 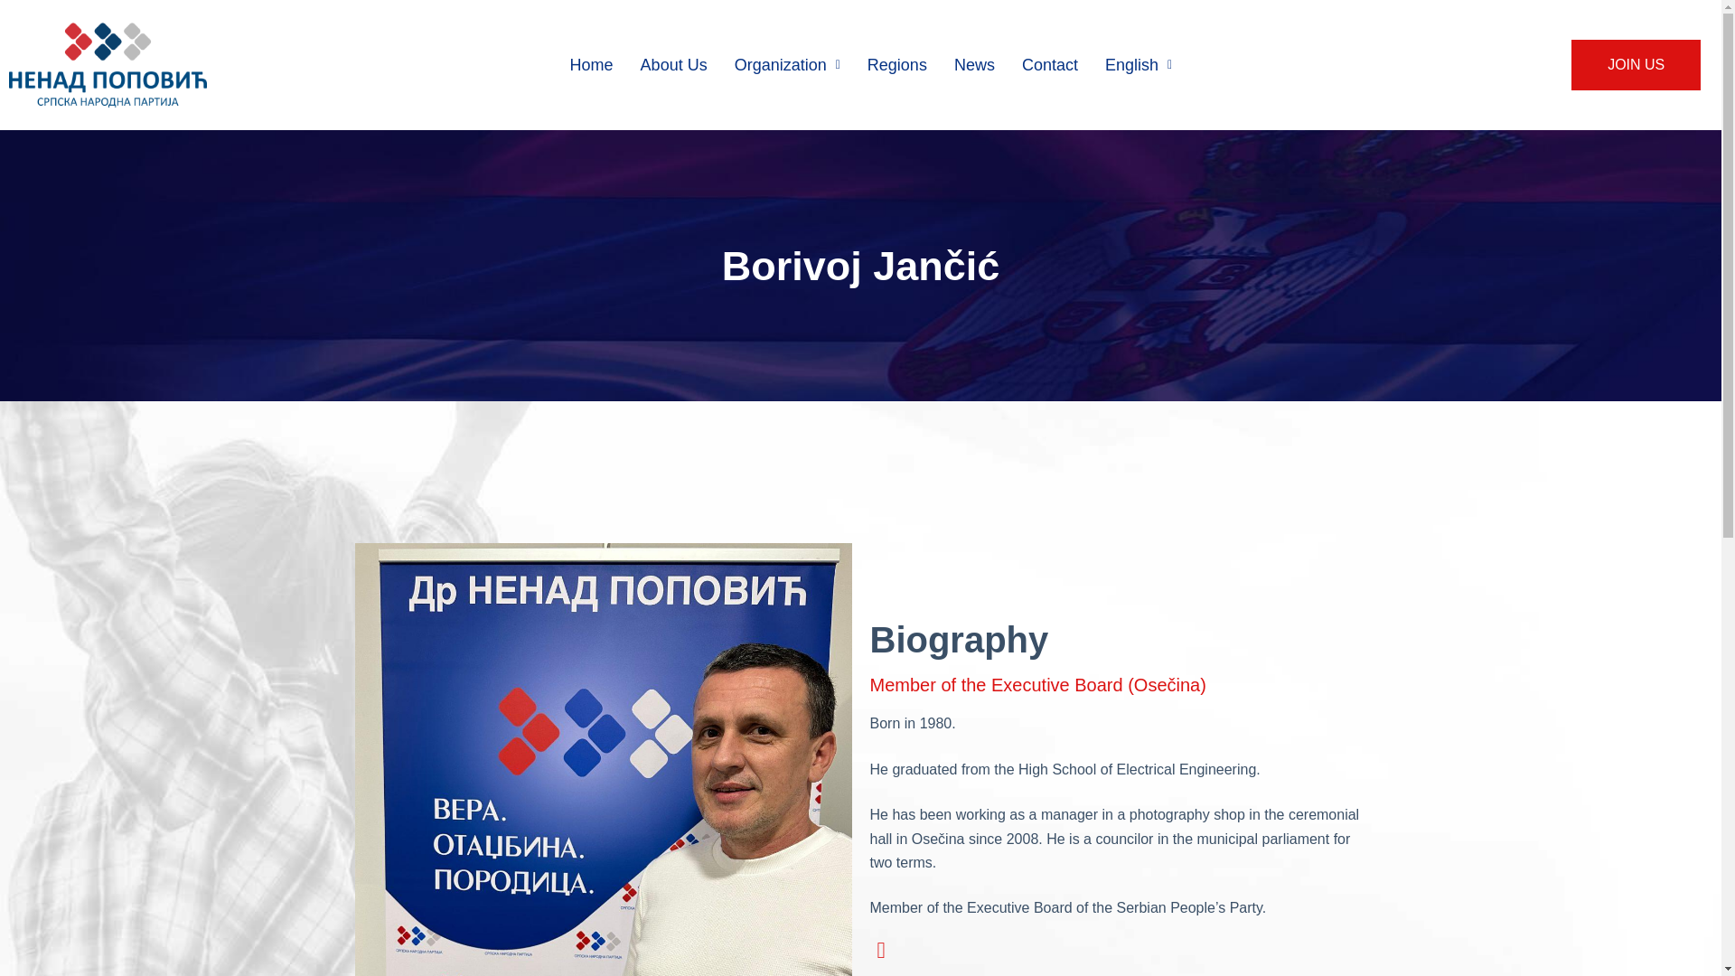 I want to click on Regions, so click(x=896, y=65).